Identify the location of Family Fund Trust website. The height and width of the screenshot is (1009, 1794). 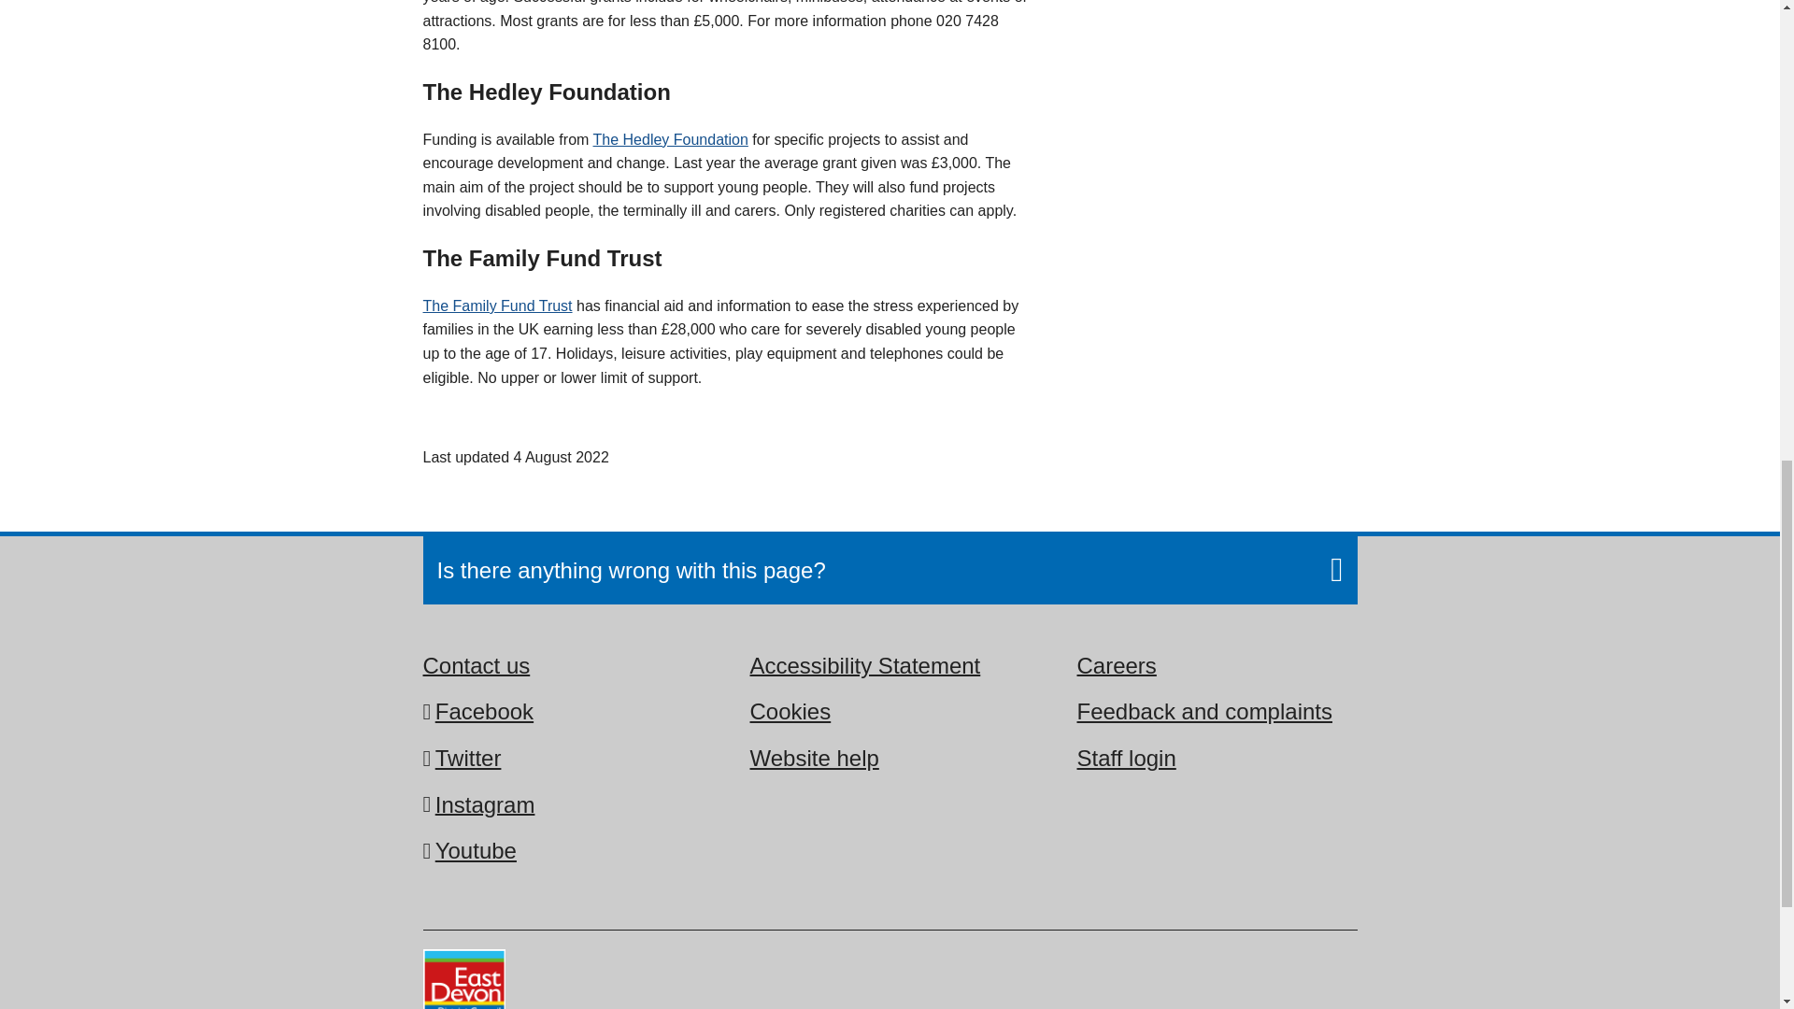
(497, 305).